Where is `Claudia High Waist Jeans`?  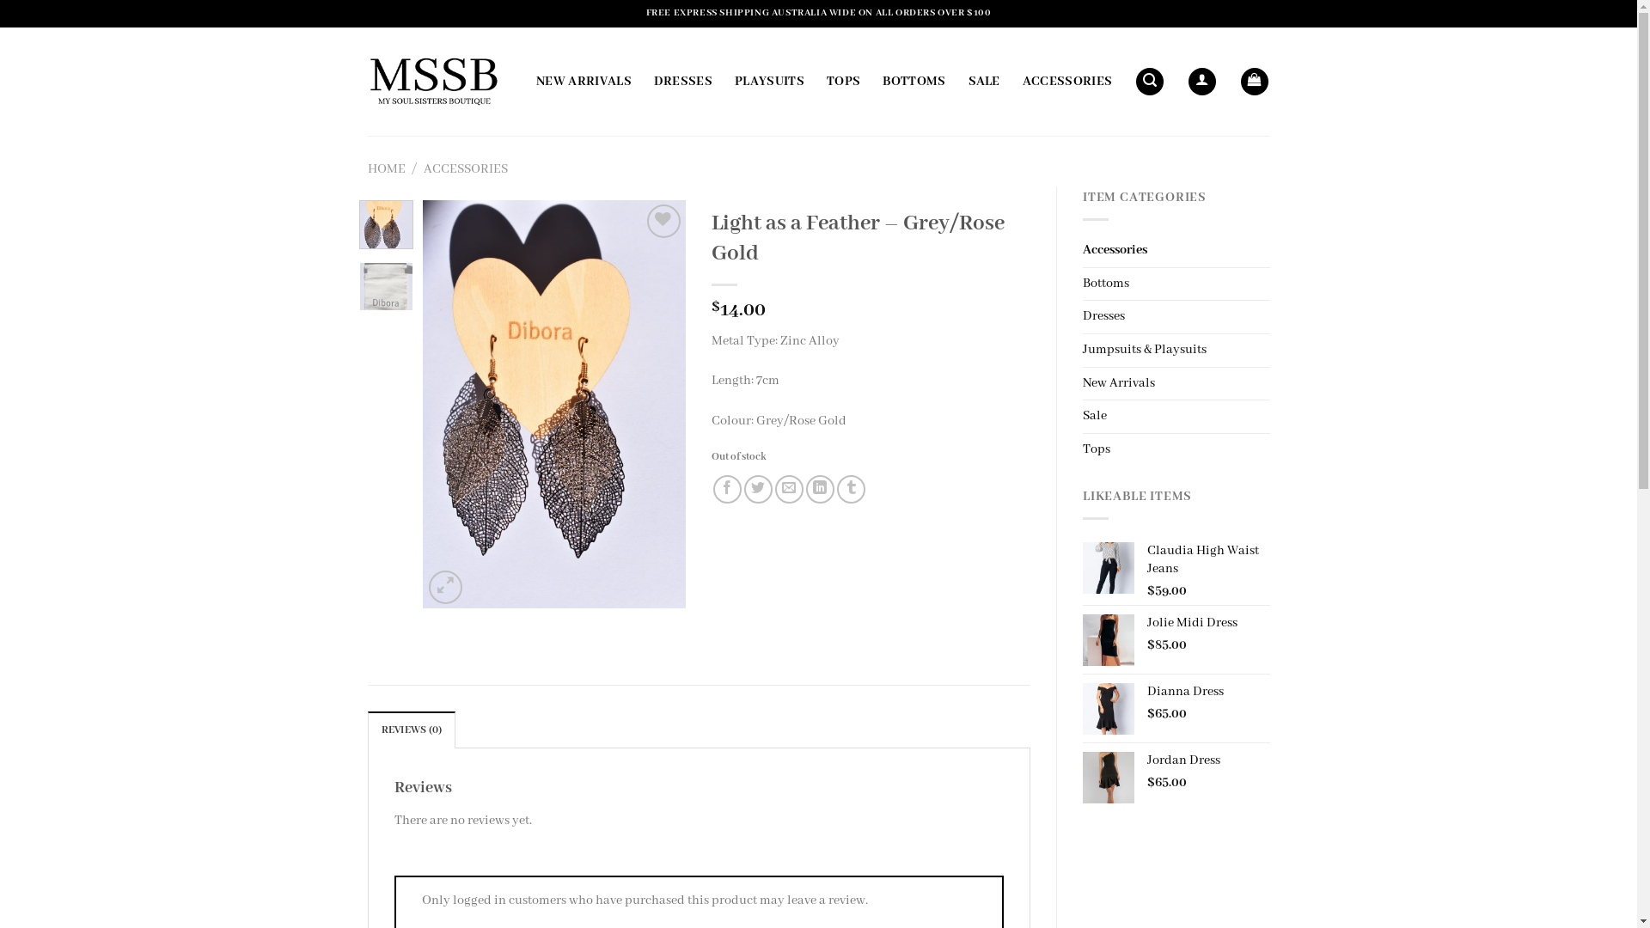 Claudia High Waist Jeans is located at coordinates (1208, 560).